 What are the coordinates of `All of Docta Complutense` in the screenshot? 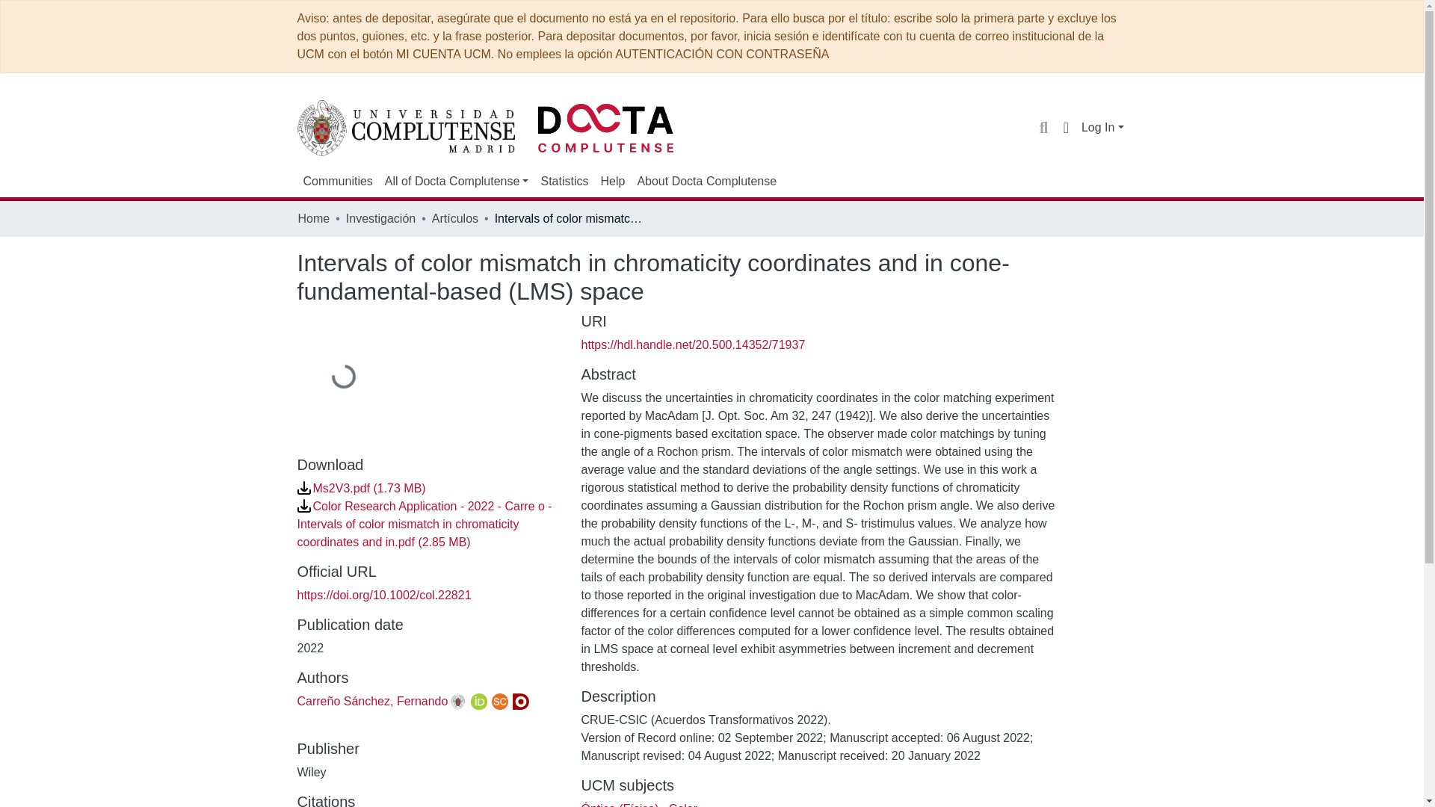 It's located at (457, 181).